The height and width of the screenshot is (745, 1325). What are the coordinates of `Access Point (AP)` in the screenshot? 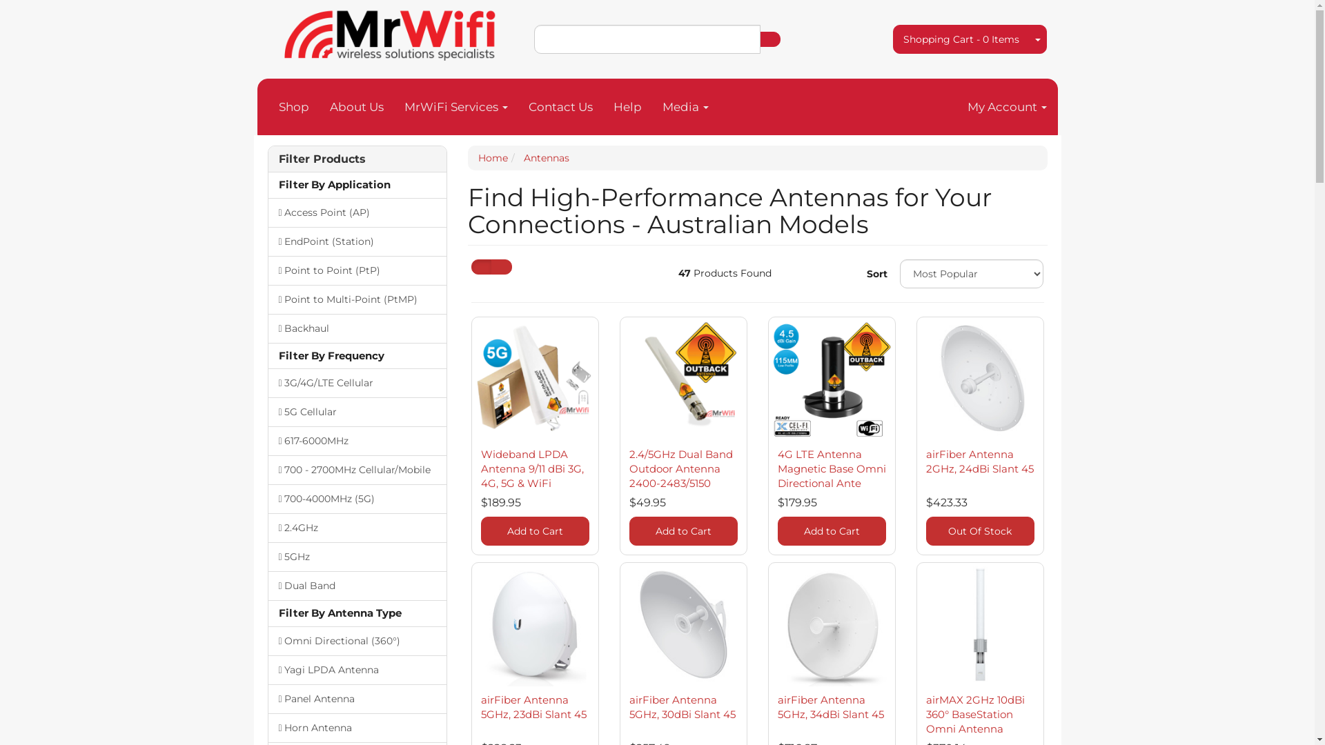 It's located at (357, 212).